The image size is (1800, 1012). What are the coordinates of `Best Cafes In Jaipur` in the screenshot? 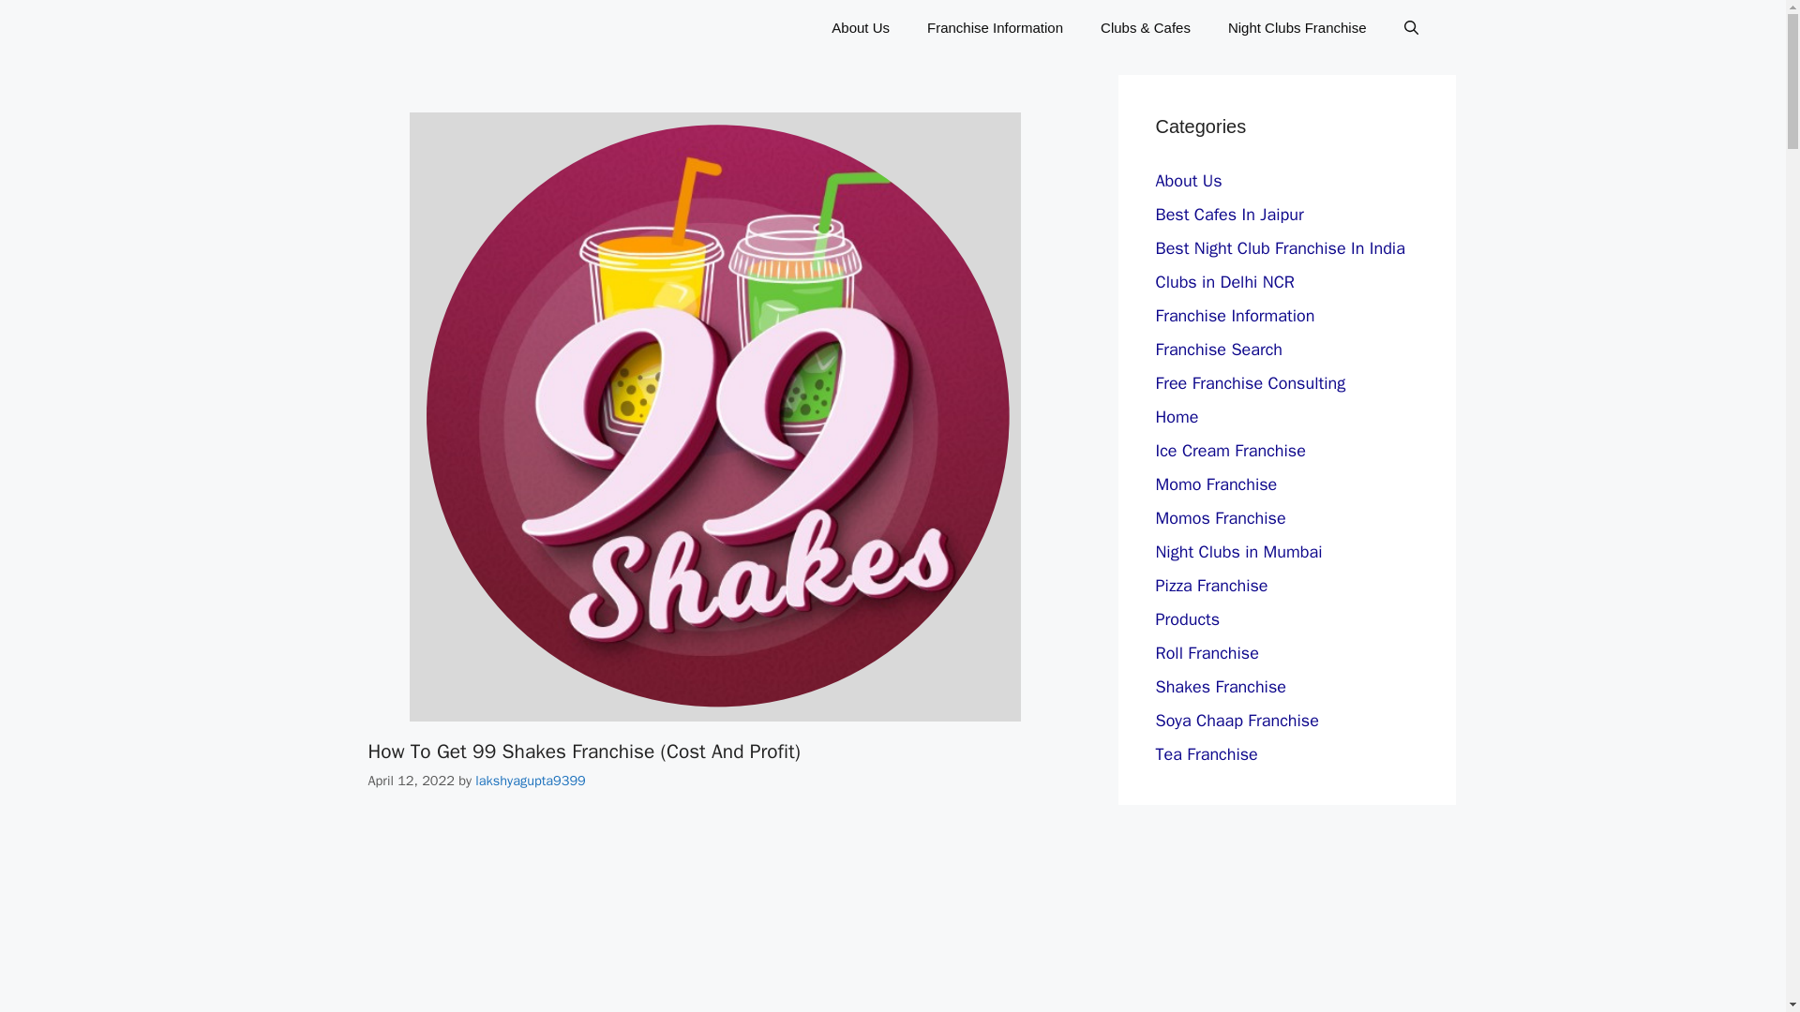 It's located at (1229, 214).